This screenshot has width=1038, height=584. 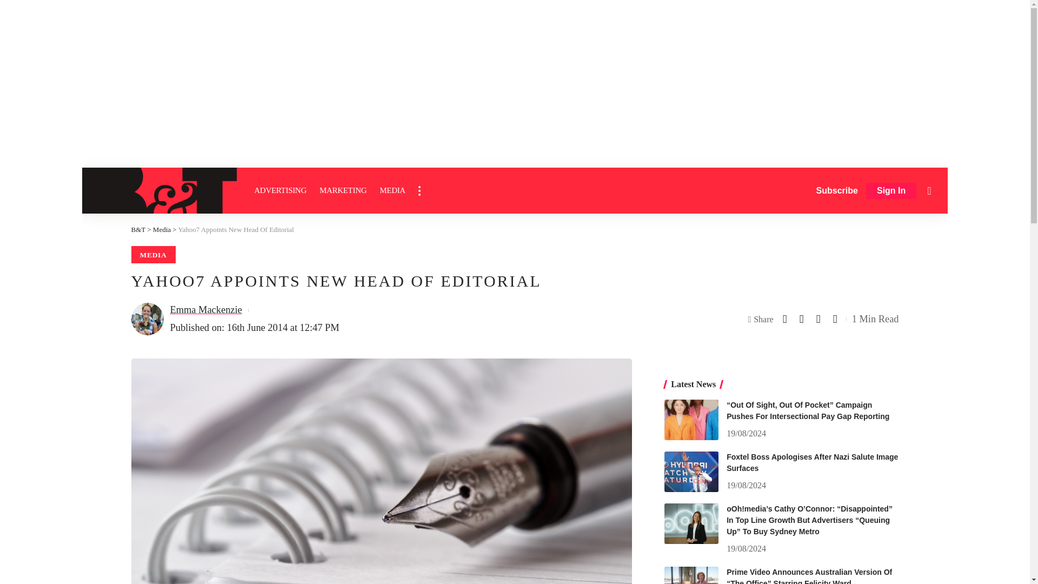 I want to click on Subscribe, so click(x=837, y=190).